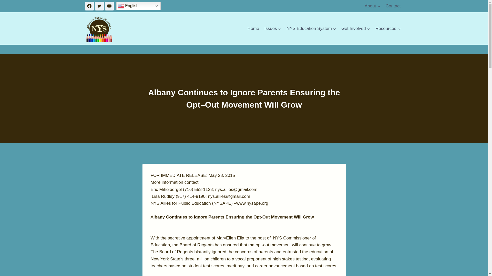  I want to click on Issues, so click(273, 29).